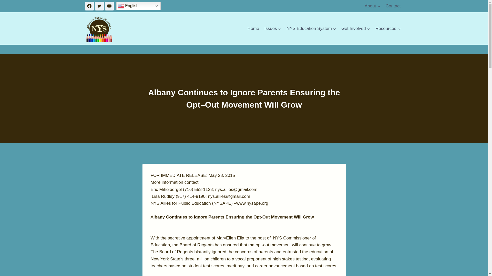  I want to click on Issues, so click(273, 29).